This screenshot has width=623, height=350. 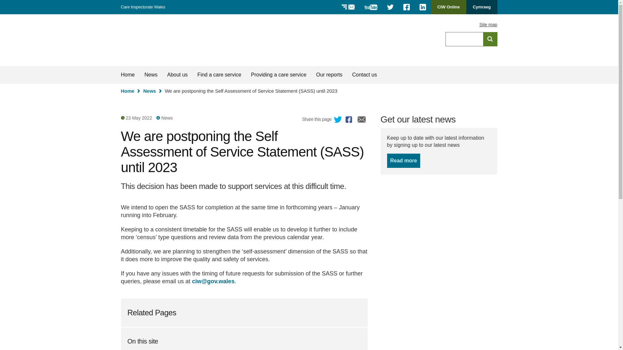 What do you see at coordinates (362, 120) in the screenshot?
I see `Facebook` at bounding box center [362, 120].